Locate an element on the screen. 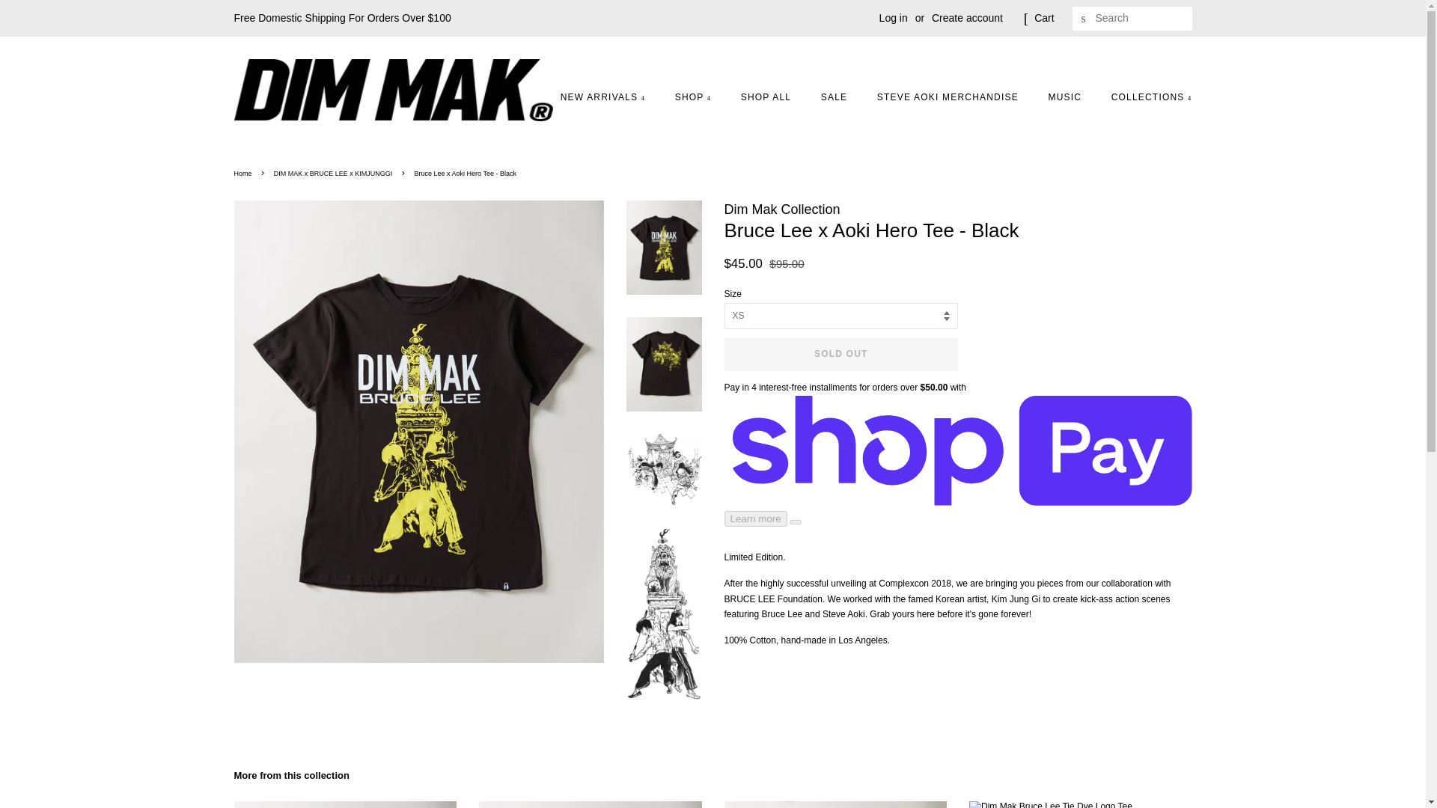  Cart is located at coordinates (1043, 18).